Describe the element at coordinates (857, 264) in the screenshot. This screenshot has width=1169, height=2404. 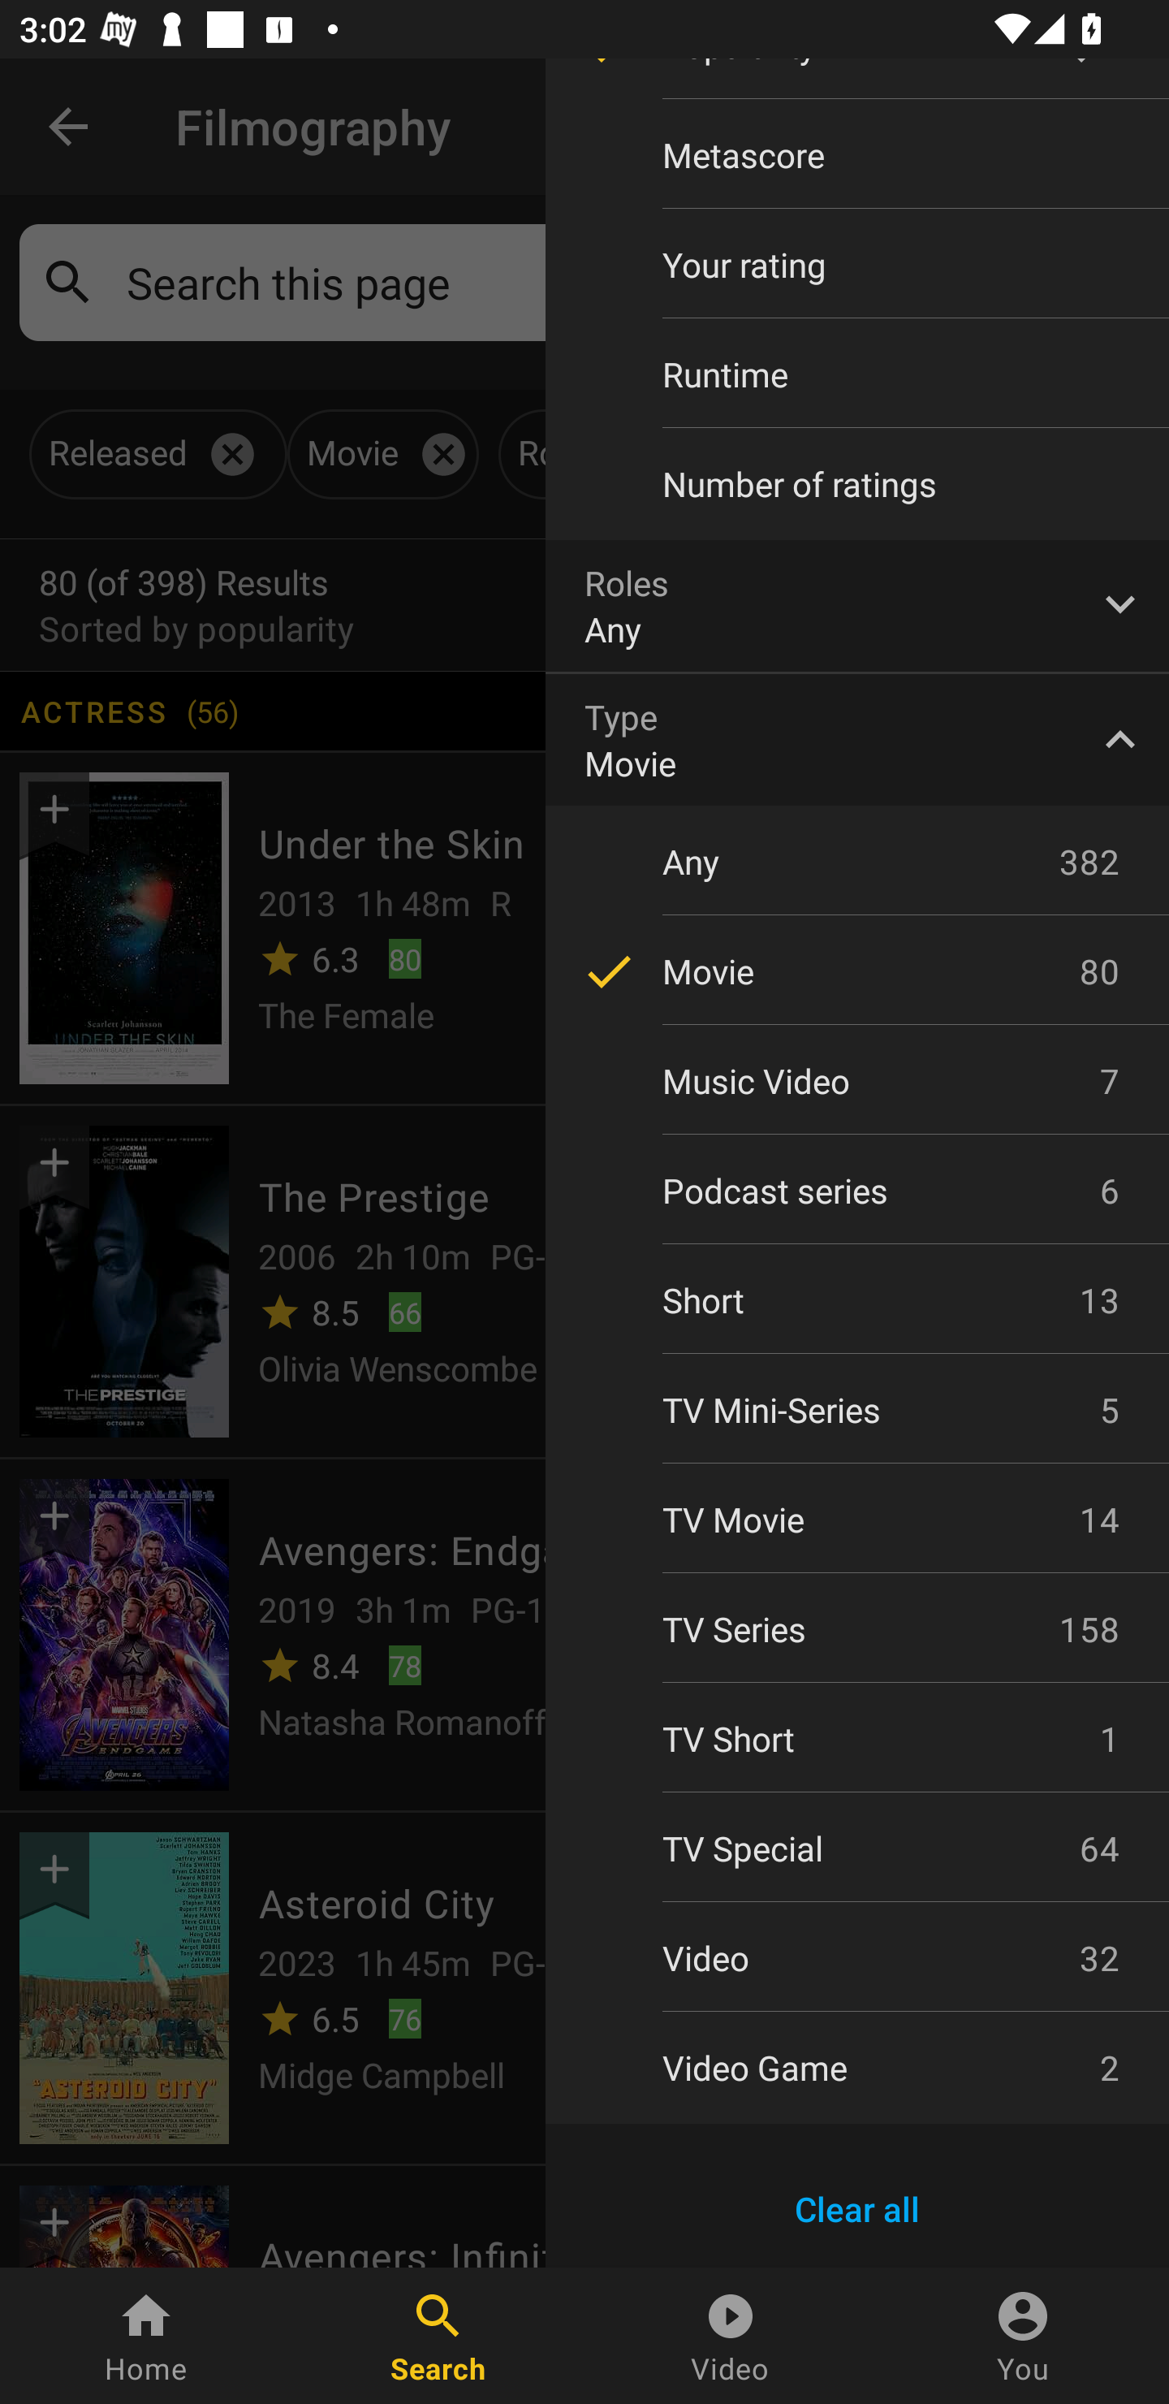
I see `Your rating` at that location.